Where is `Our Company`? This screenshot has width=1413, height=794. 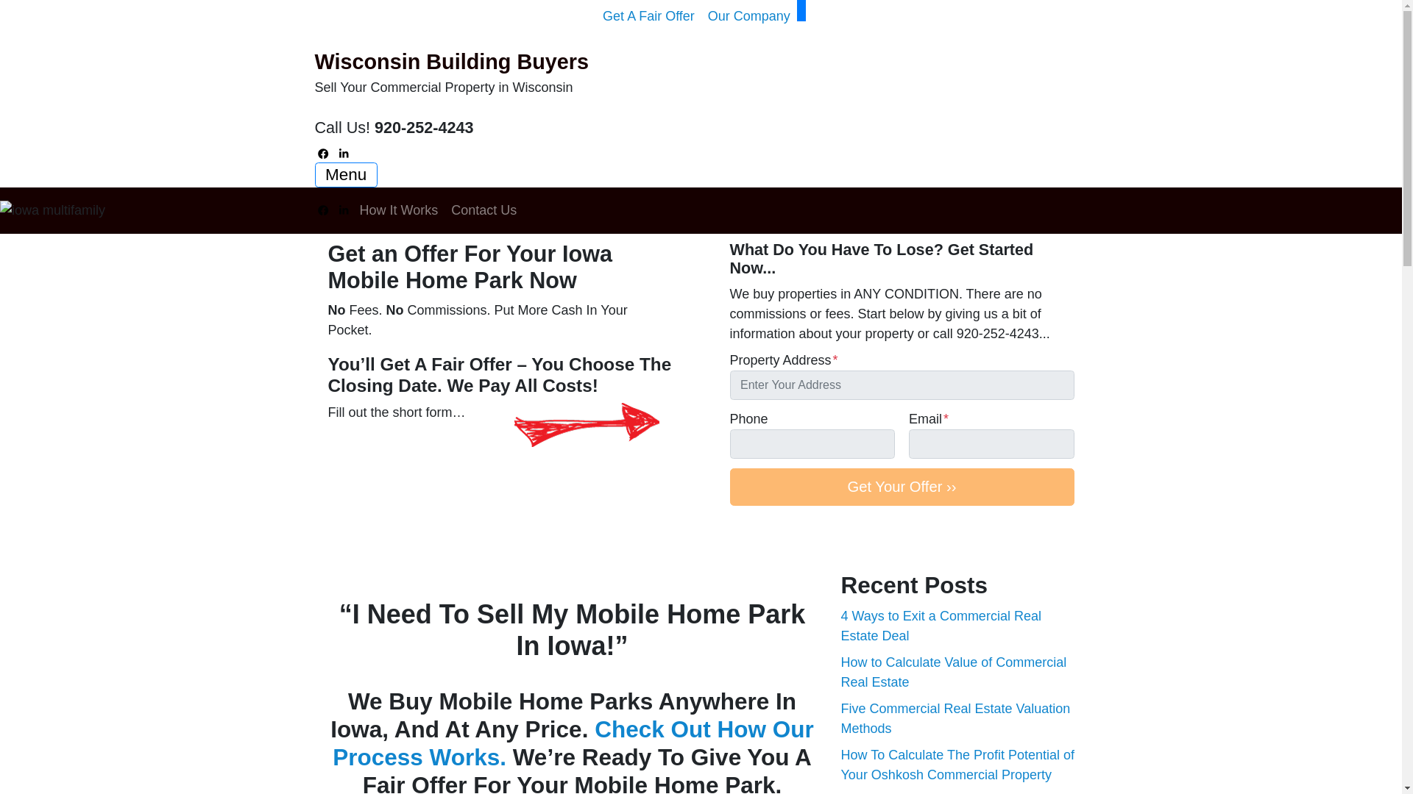 Our Company is located at coordinates (748, 16).